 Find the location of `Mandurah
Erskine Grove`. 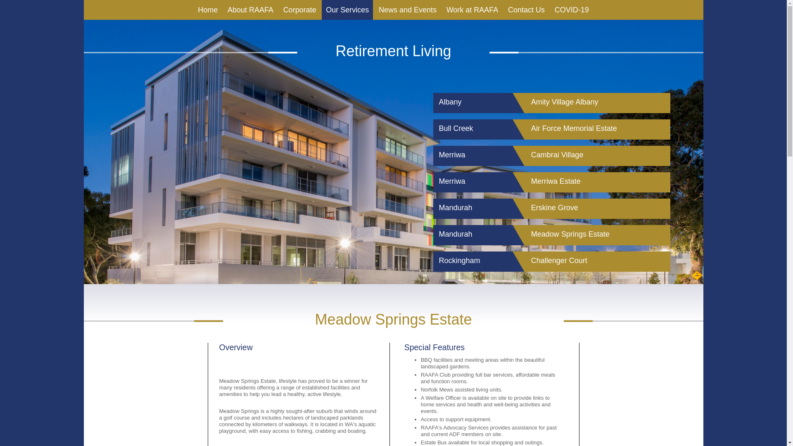

Mandurah
Erskine Grove is located at coordinates (551, 209).